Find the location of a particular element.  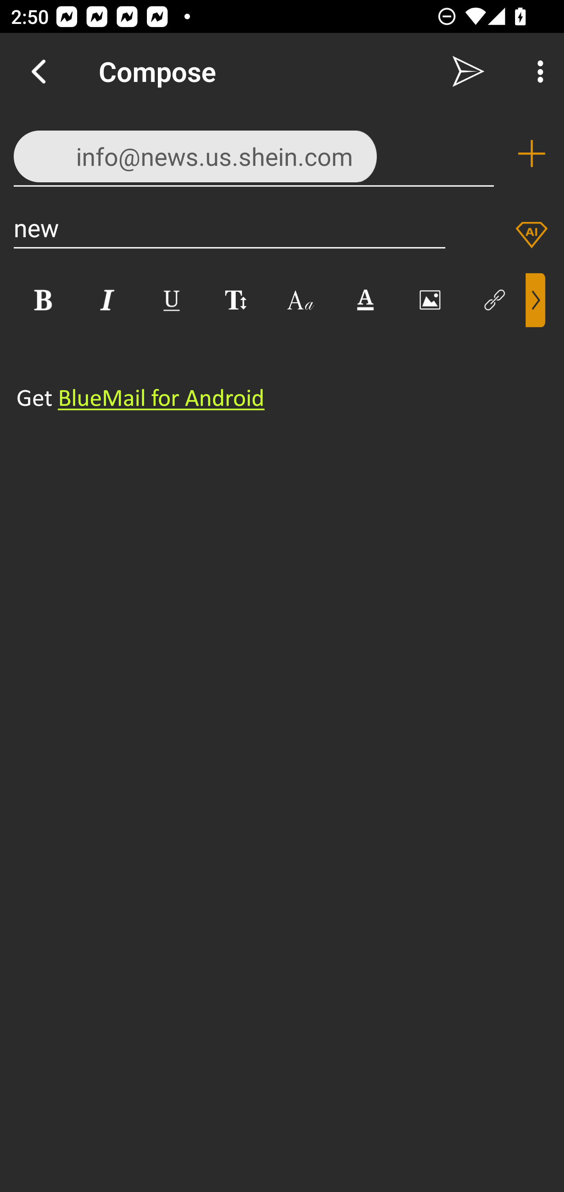

new is located at coordinates (230, 227).